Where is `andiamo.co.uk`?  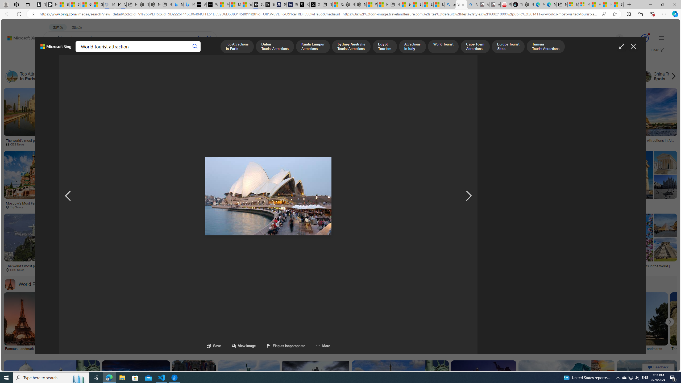
andiamo.co.uk is located at coordinates (104, 270).